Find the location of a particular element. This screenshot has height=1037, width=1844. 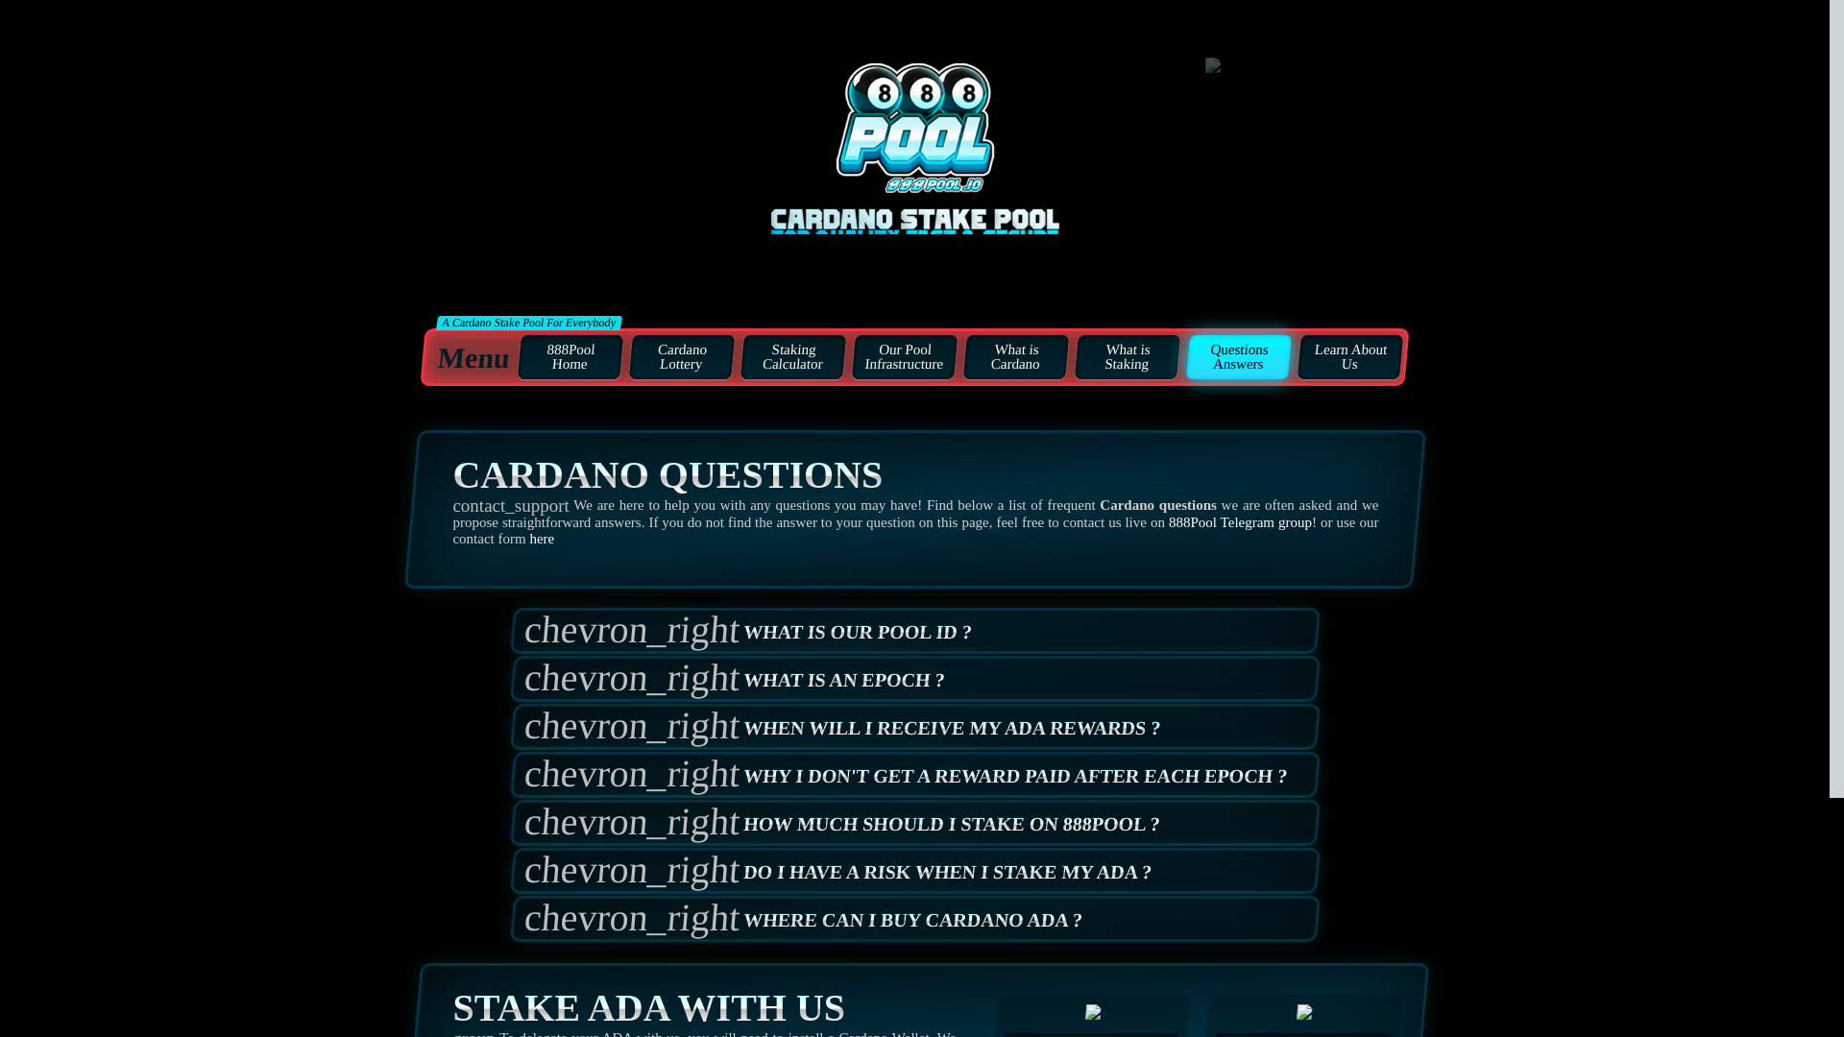

Our Pool Infrastructure is located at coordinates (903, 357).